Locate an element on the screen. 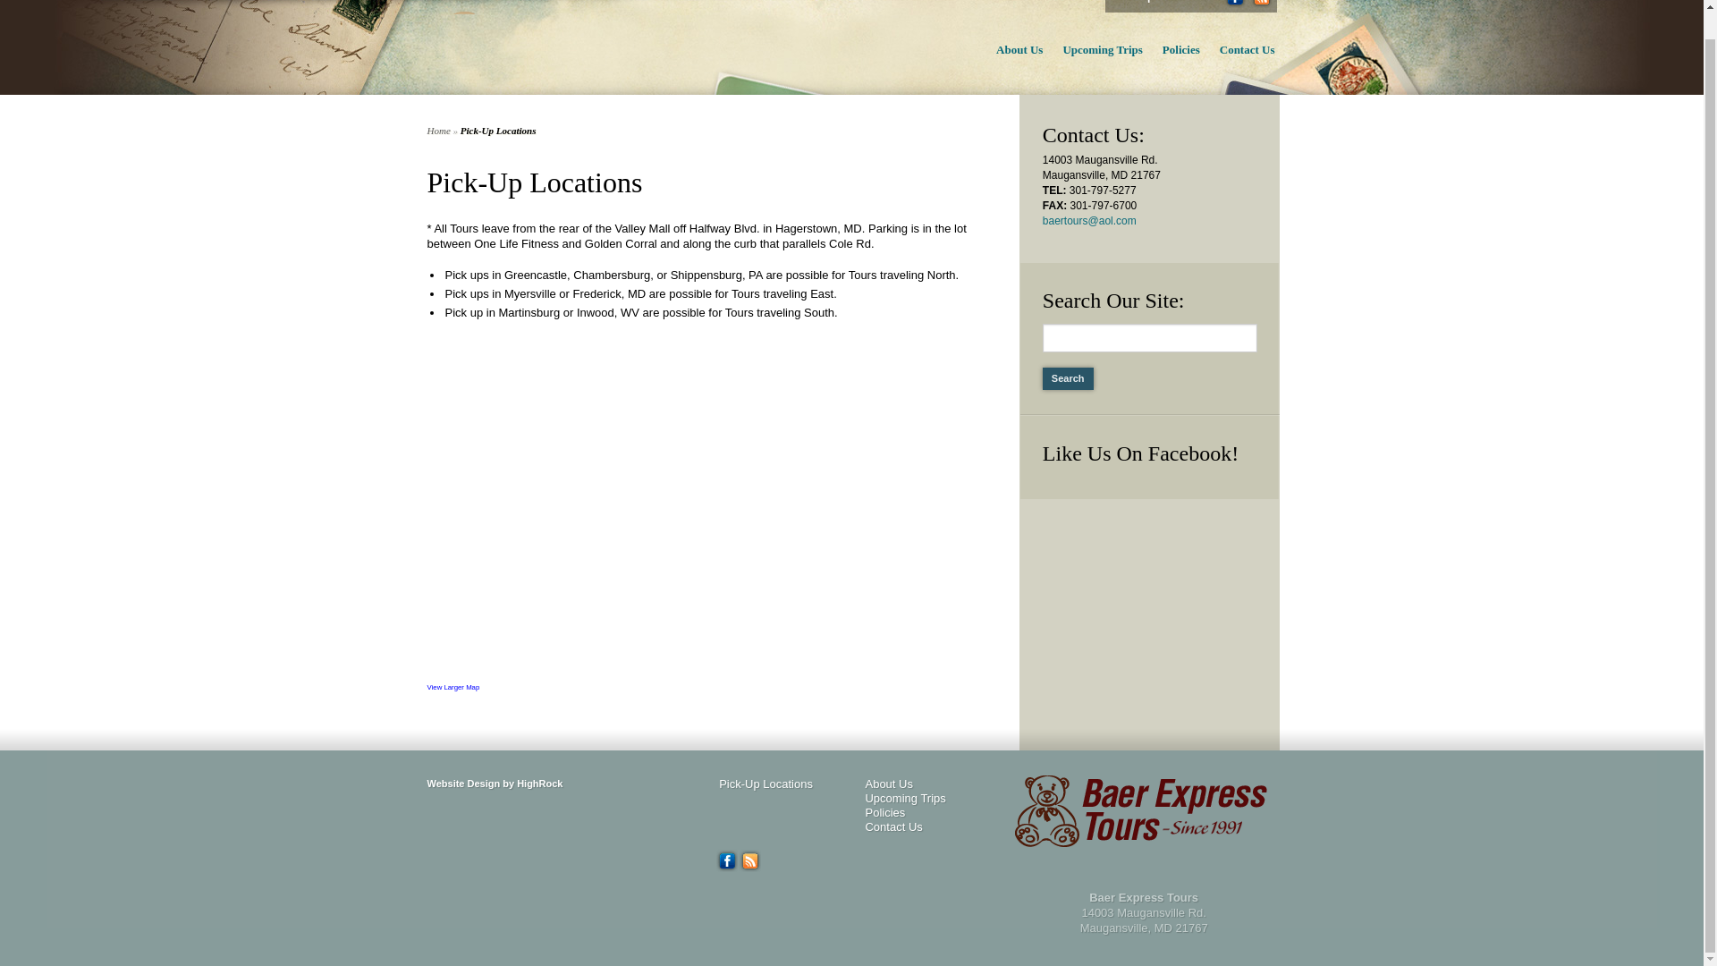 Image resolution: width=1717 pixels, height=966 pixels. About Us is located at coordinates (1011, 52).